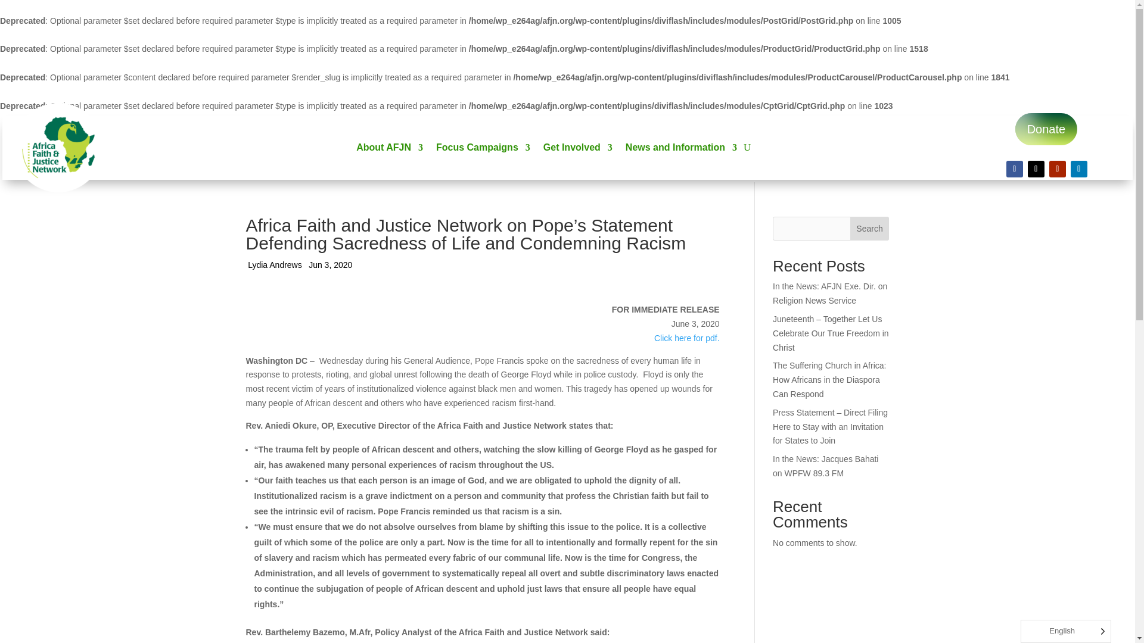 Image resolution: width=1144 pixels, height=643 pixels. I want to click on AFJN Circle Logo 2, so click(58, 147).